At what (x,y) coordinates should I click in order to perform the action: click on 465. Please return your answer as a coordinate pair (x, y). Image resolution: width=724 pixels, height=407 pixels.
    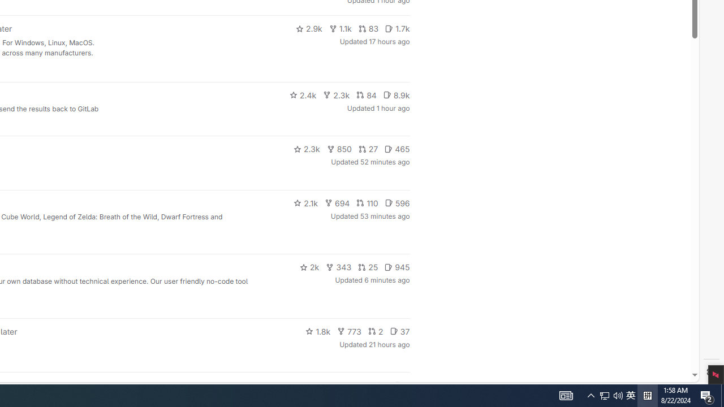
    Looking at the image, I should click on (397, 149).